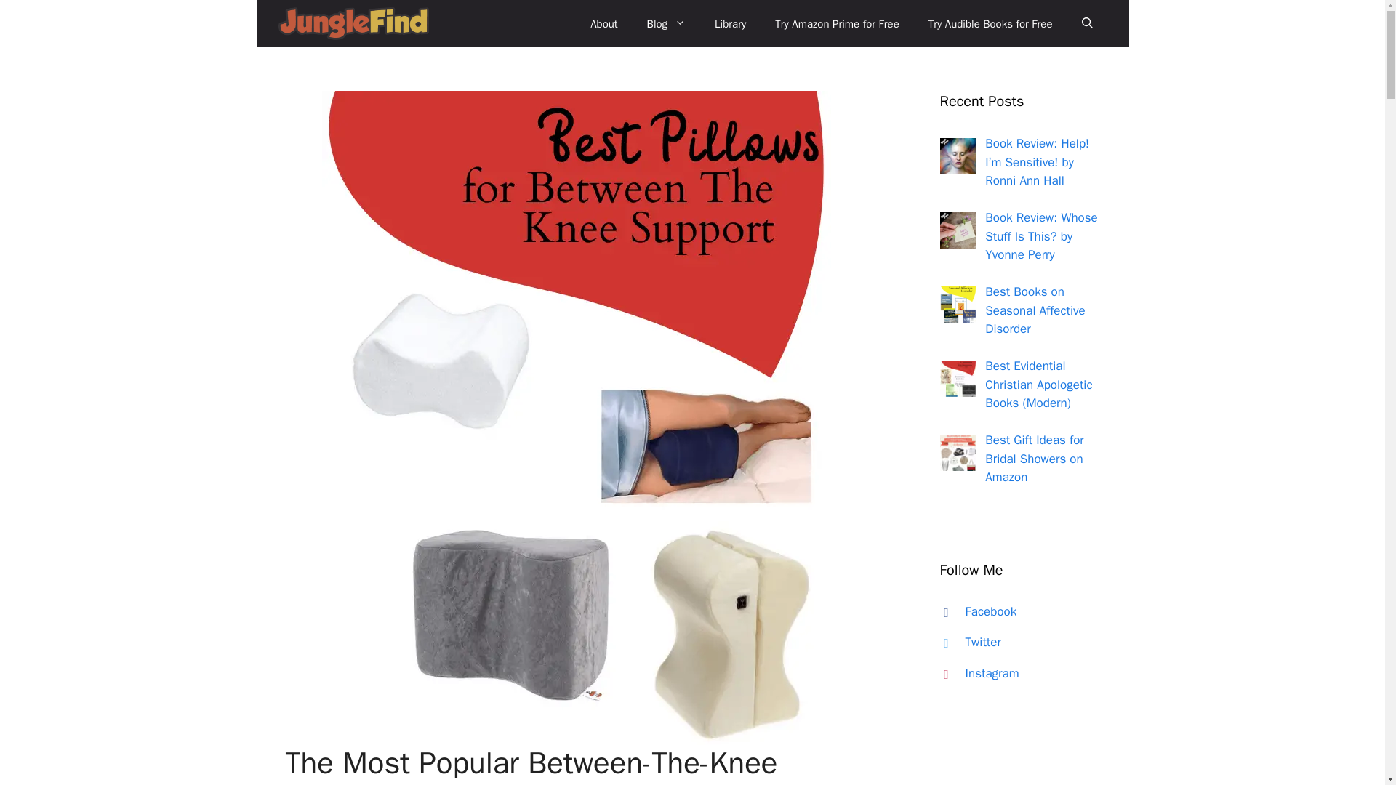 The width and height of the screenshot is (1396, 785). I want to click on Library, so click(730, 23).